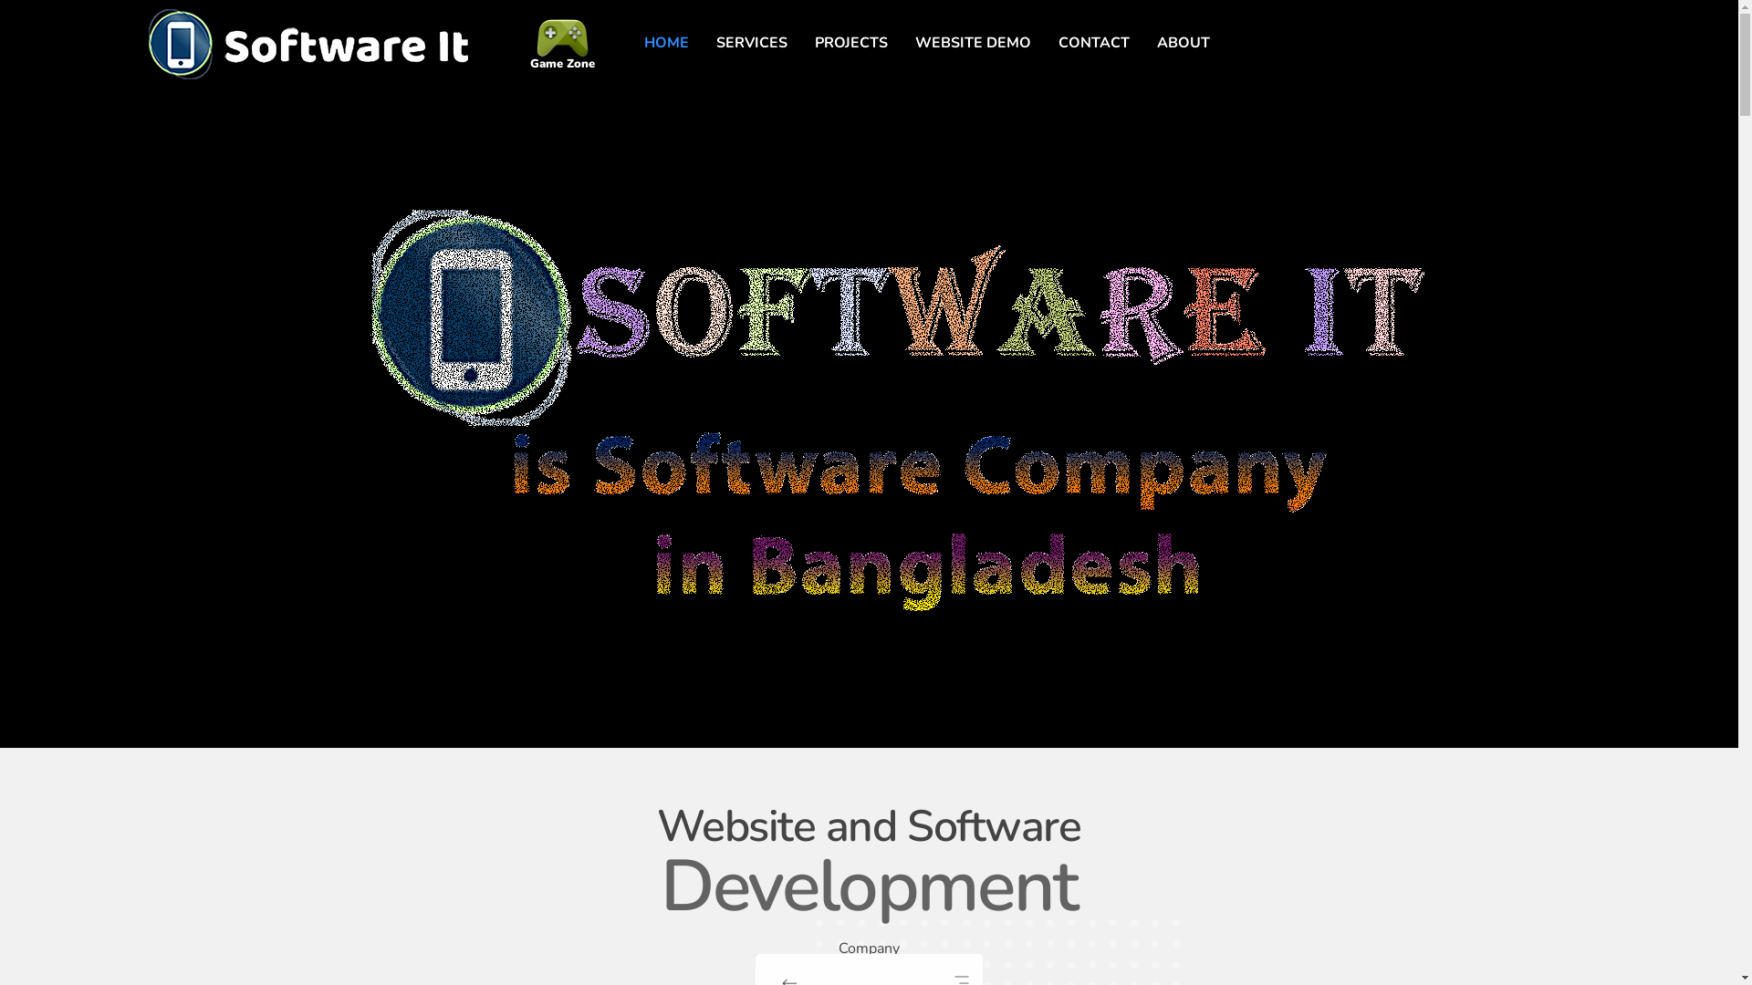  I want to click on PROJECTS, so click(850, 43).